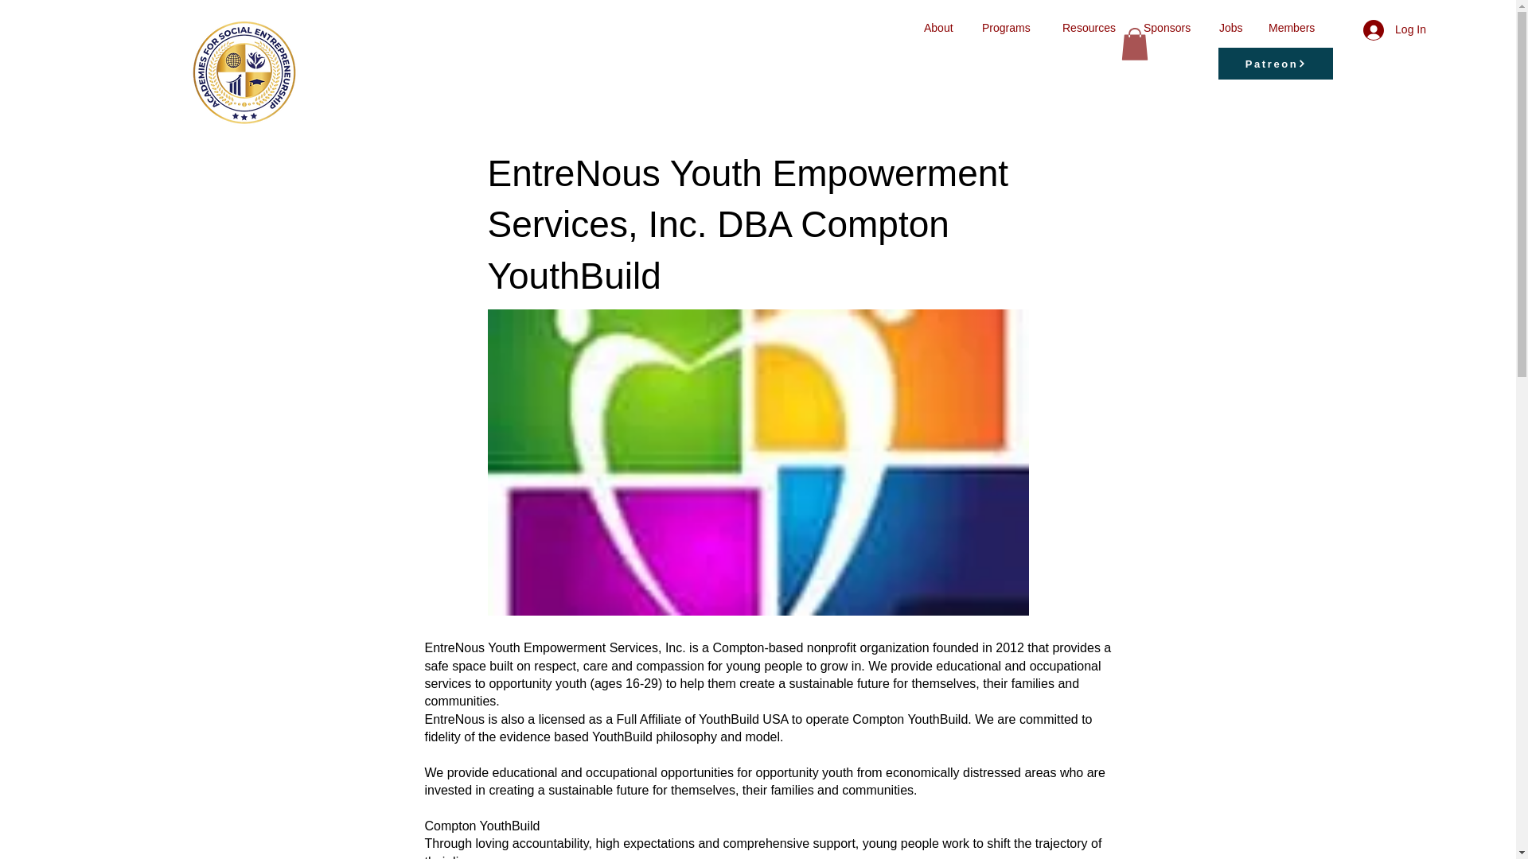 Image resolution: width=1528 pixels, height=859 pixels. I want to click on Jobs, so click(1231, 27).